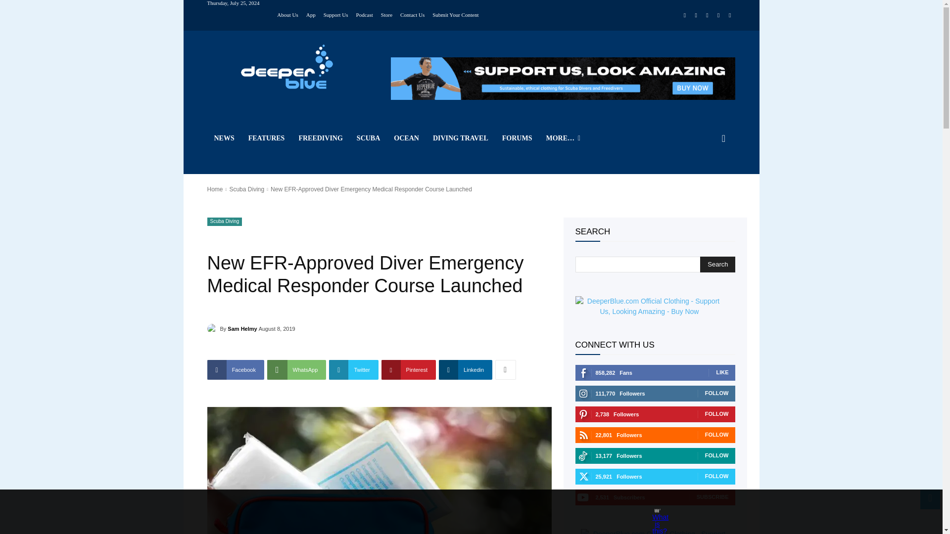  I want to click on RSS, so click(708, 16).